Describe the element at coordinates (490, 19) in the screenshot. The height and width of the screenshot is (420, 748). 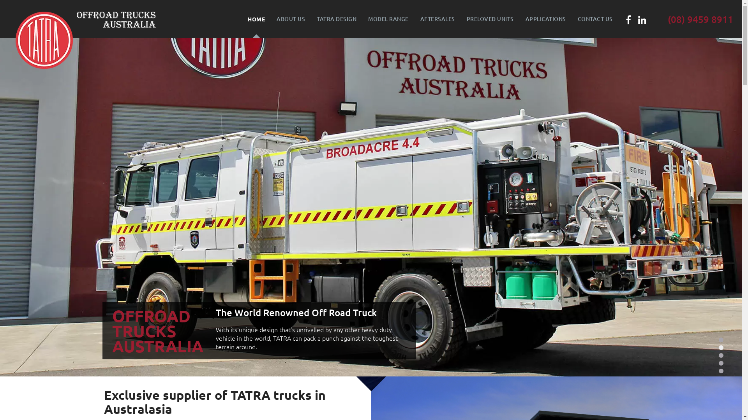
I see `PRELOVED UNITS` at that location.